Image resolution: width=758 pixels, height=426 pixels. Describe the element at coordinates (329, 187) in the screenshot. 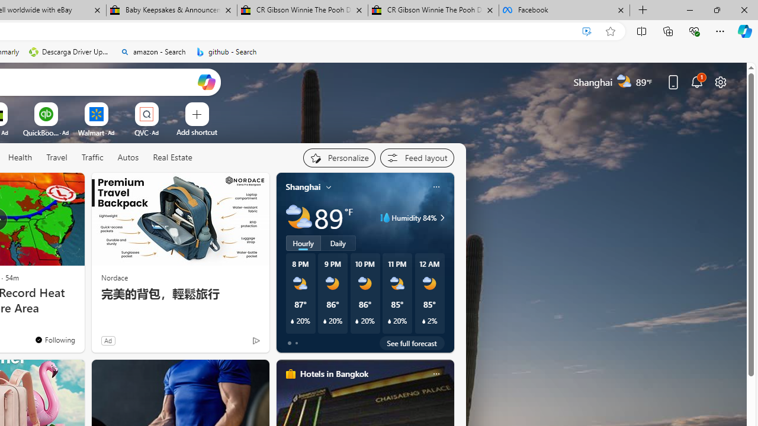

I see `My location` at that location.